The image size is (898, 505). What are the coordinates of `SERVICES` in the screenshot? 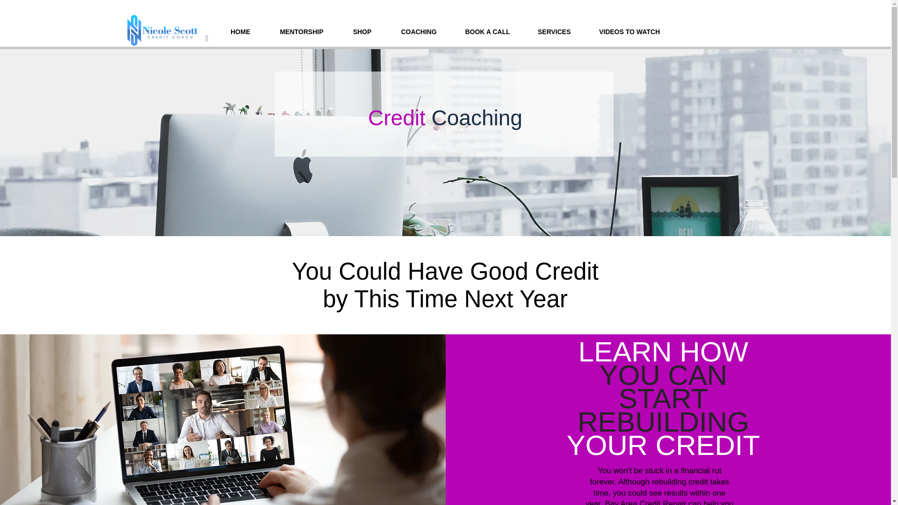 It's located at (554, 32).